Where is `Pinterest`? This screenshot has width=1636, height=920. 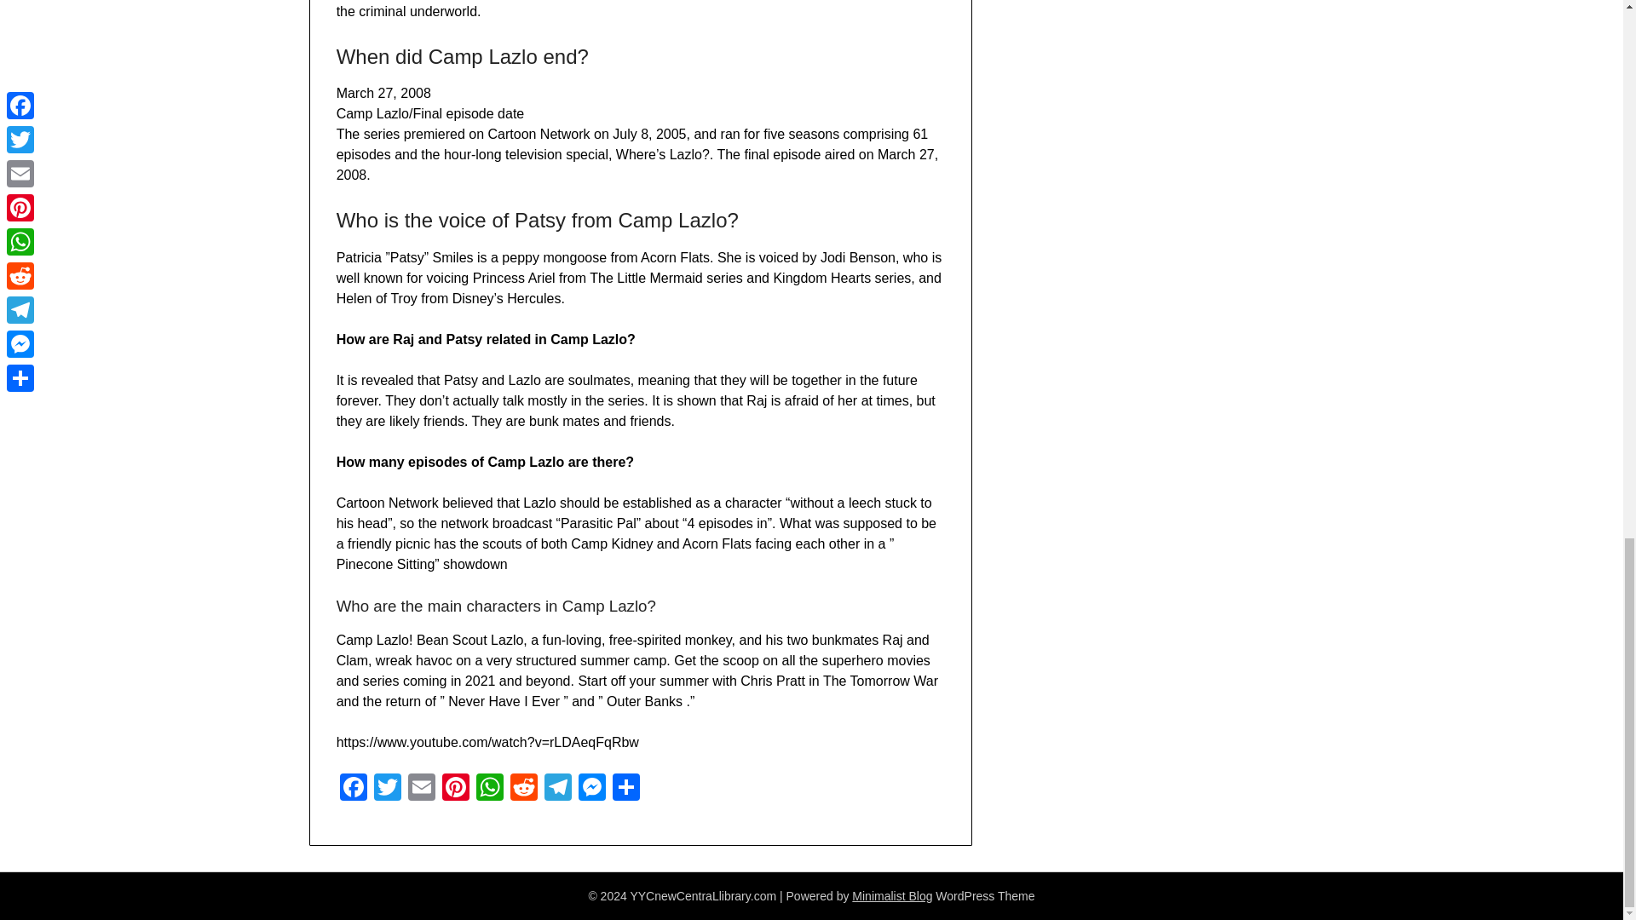
Pinterest is located at coordinates (455, 789).